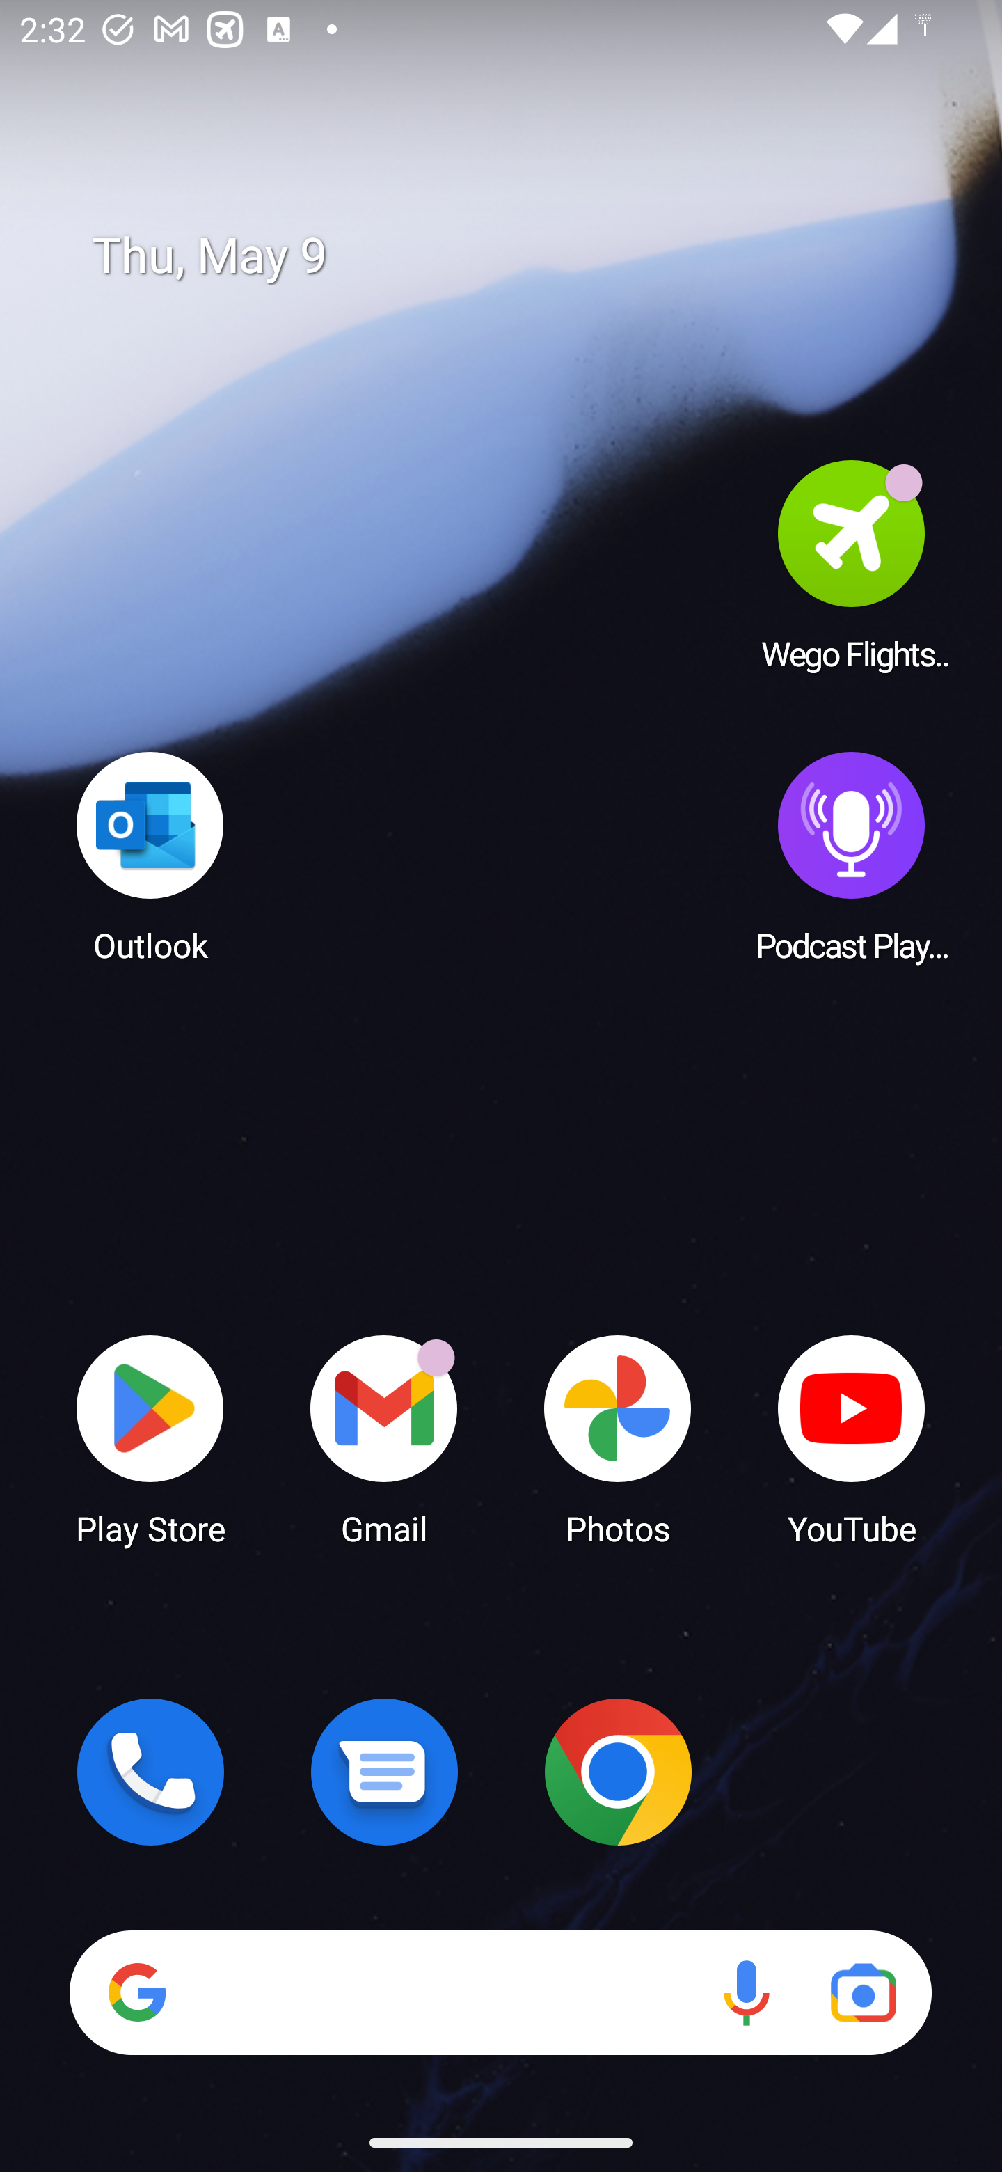 Image resolution: width=1002 pixels, height=2172 pixels. I want to click on Photos, so click(618, 1438).